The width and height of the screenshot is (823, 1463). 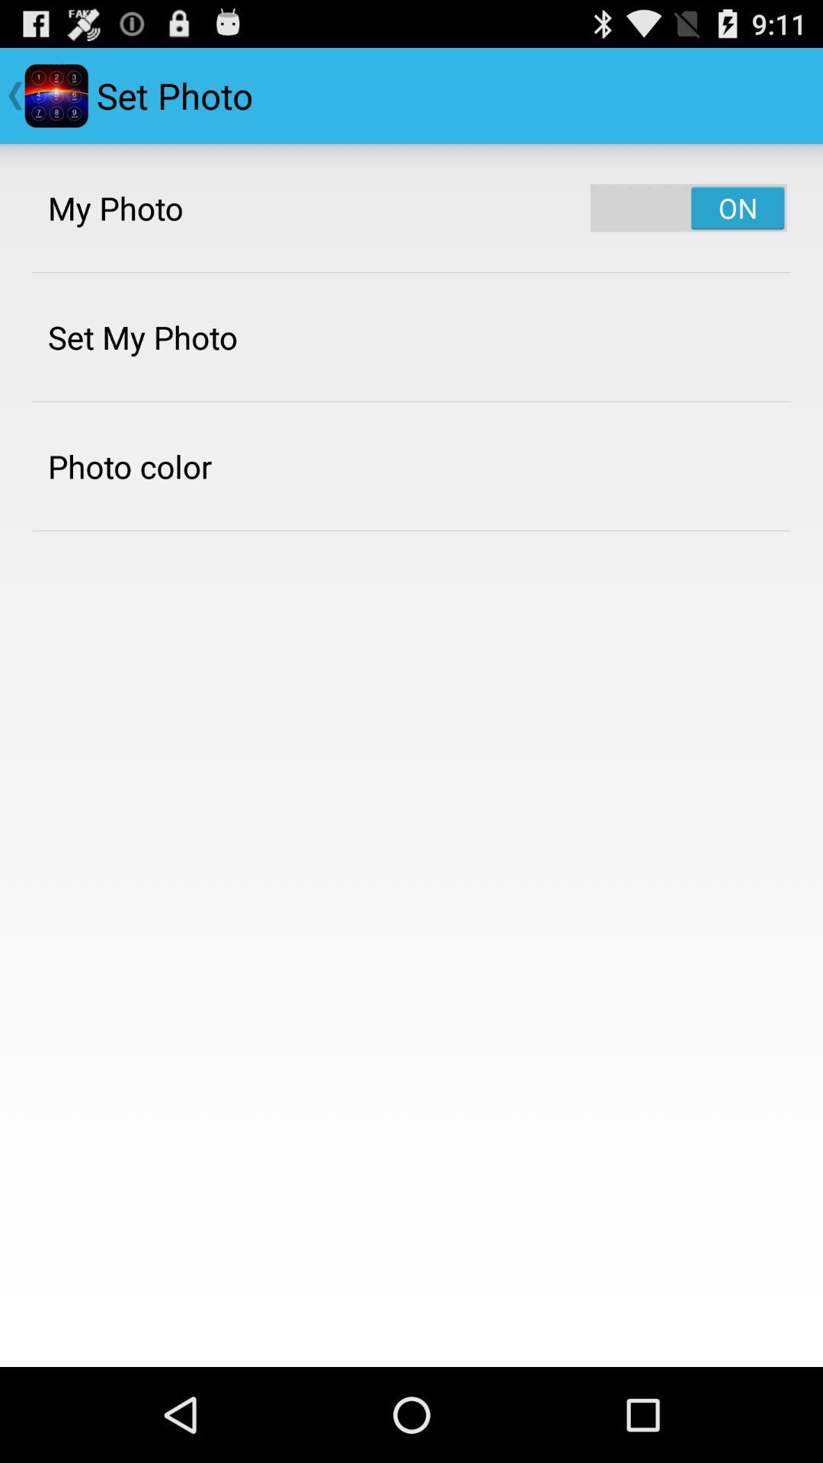 I want to click on open app to the right of the my photo app, so click(x=689, y=207).